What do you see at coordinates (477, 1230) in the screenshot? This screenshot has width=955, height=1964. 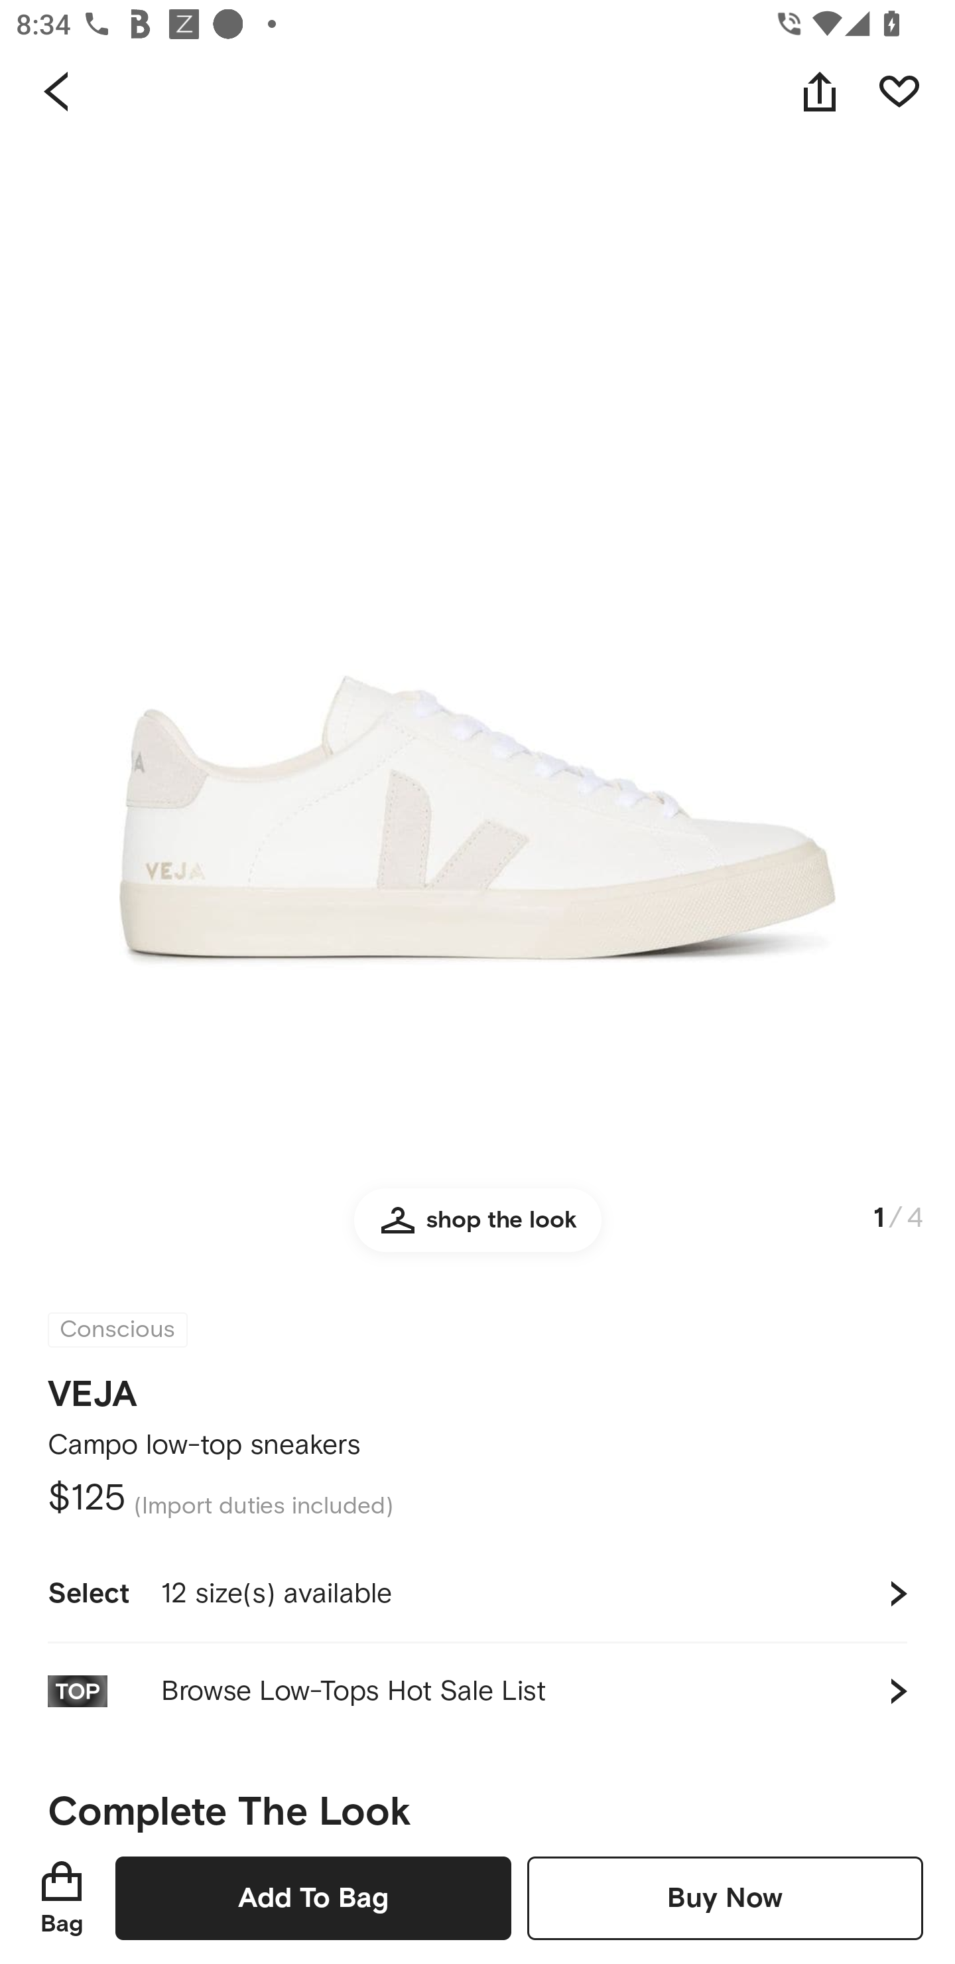 I see `shop the look` at bounding box center [477, 1230].